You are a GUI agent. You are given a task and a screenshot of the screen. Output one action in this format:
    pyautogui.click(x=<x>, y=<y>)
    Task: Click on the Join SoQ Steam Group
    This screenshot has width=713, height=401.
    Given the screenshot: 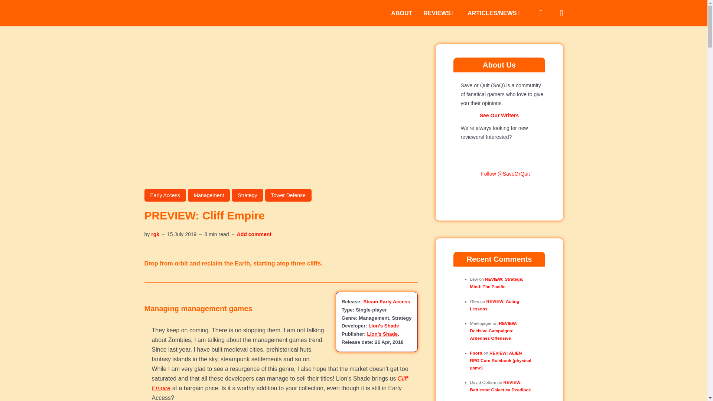 What is the action you would take?
    pyautogui.click(x=475, y=174)
    